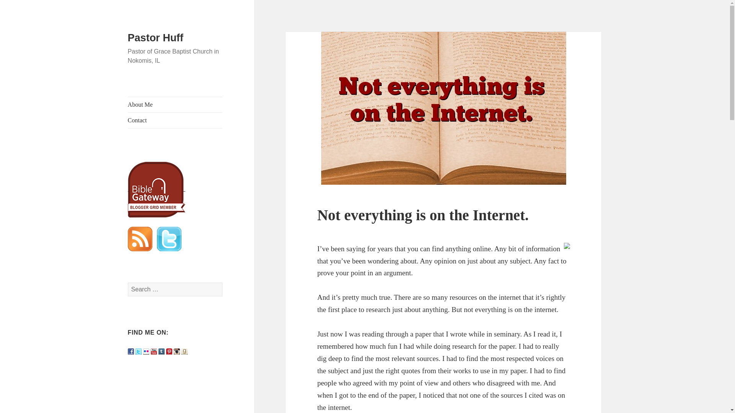 The image size is (735, 413). I want to click on About Me, so click(175, 104).